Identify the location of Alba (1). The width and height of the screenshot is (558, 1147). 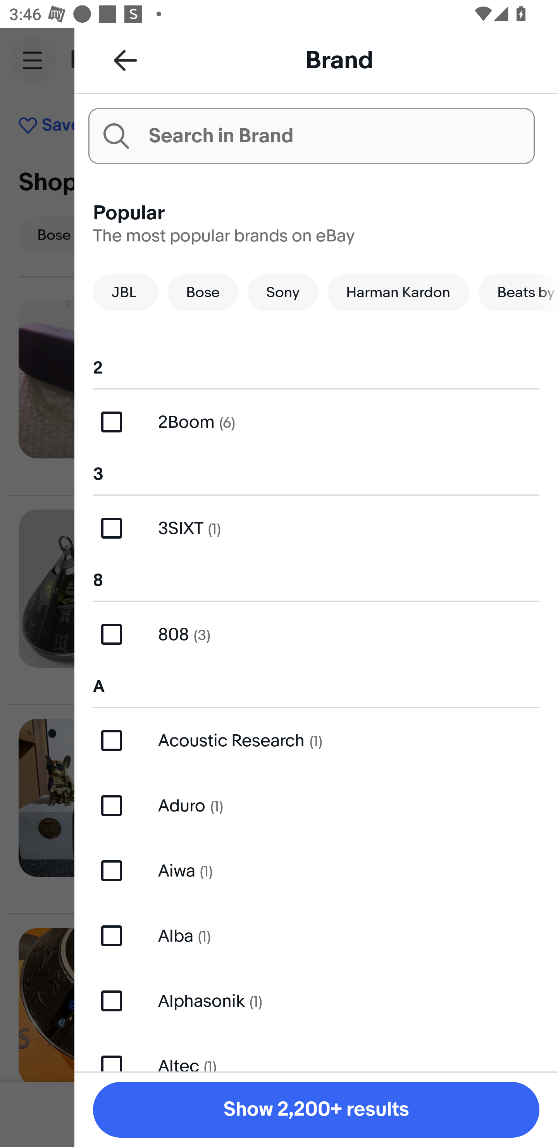
(316, 936).